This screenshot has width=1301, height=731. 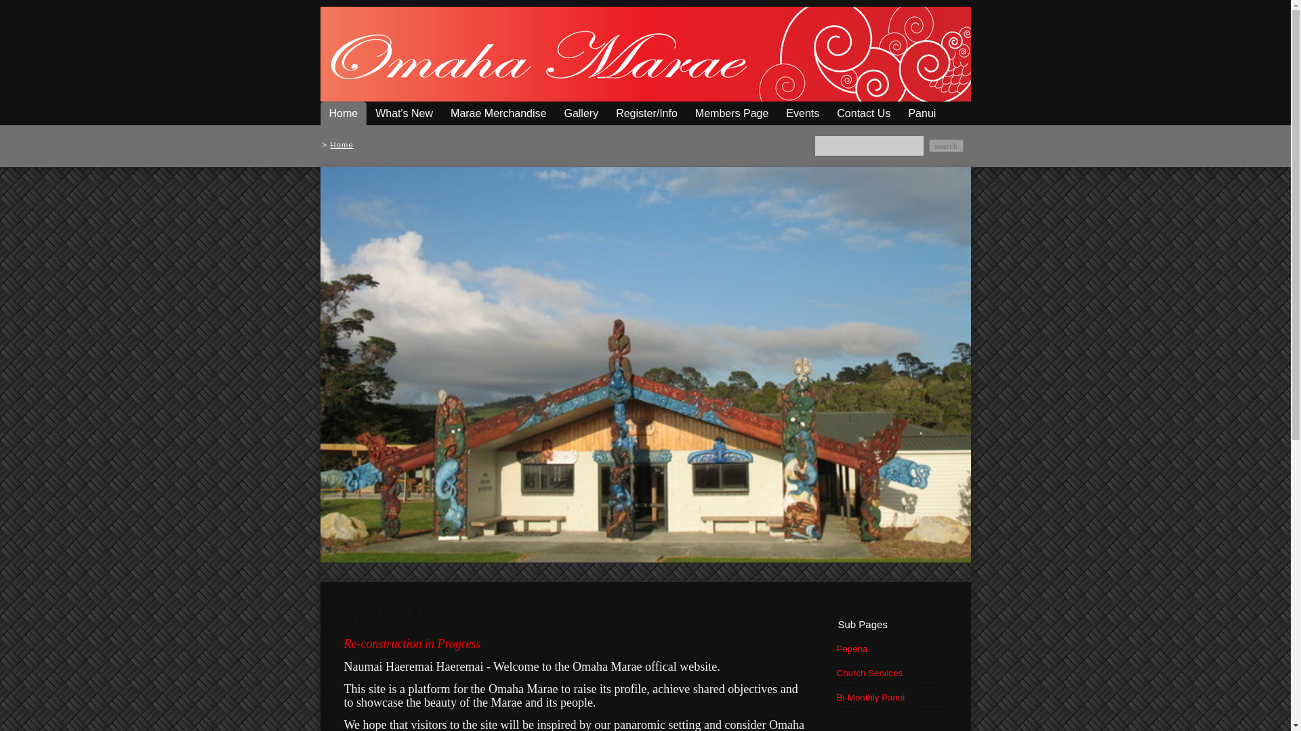 What do you see at coordinates (580, 114) in the screenshot?
I see `Gallery` at bounding box center [580, 114].